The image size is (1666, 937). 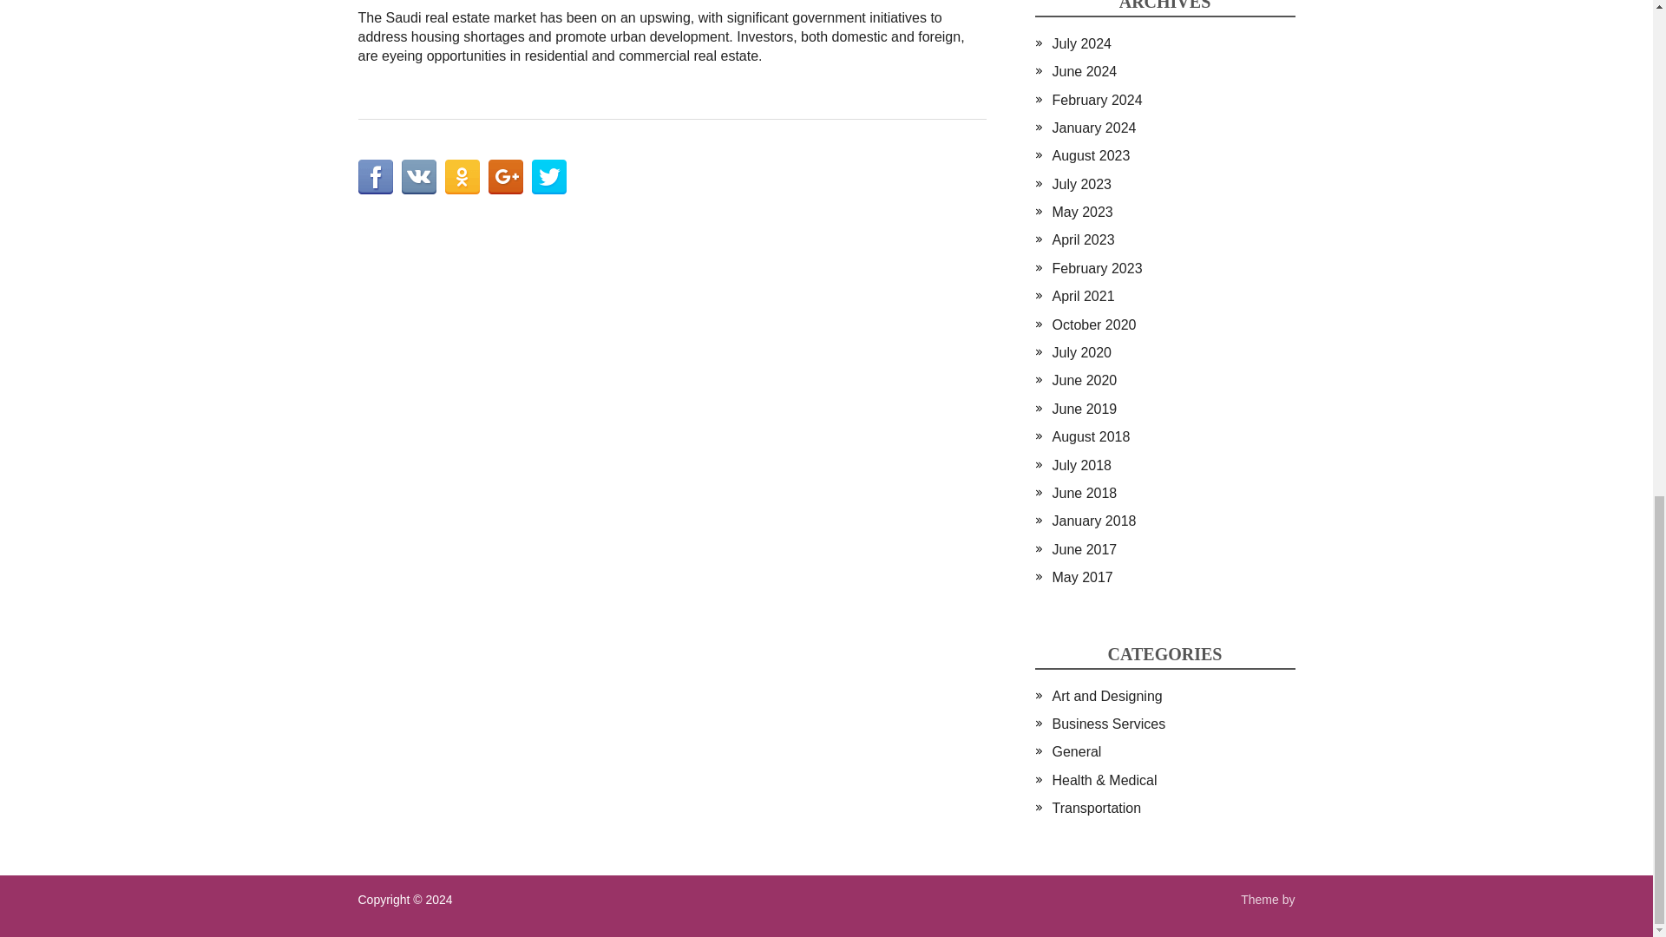 I want to click on Share in Facebook, so click(x=375, y=176).